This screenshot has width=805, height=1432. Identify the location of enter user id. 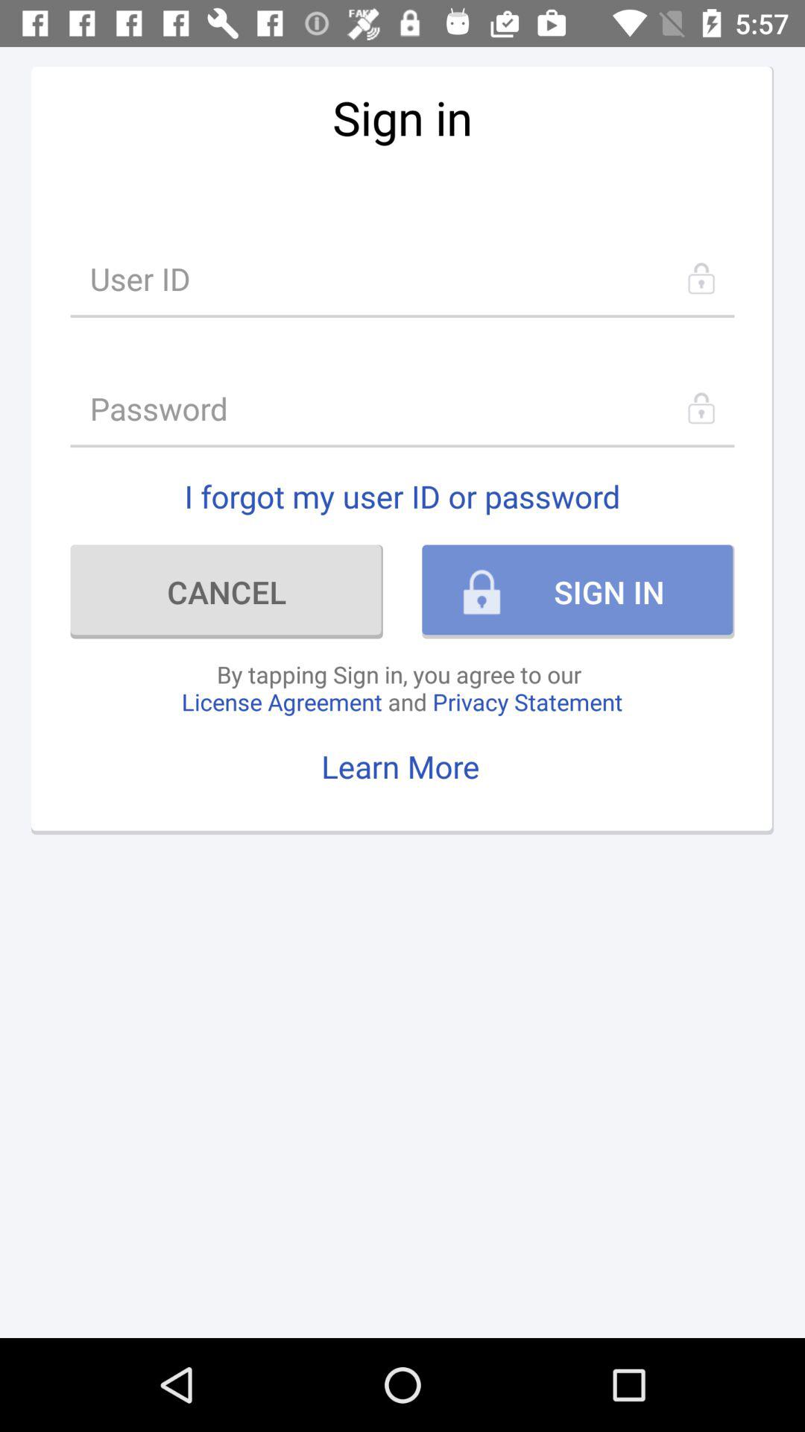
(402, 279).